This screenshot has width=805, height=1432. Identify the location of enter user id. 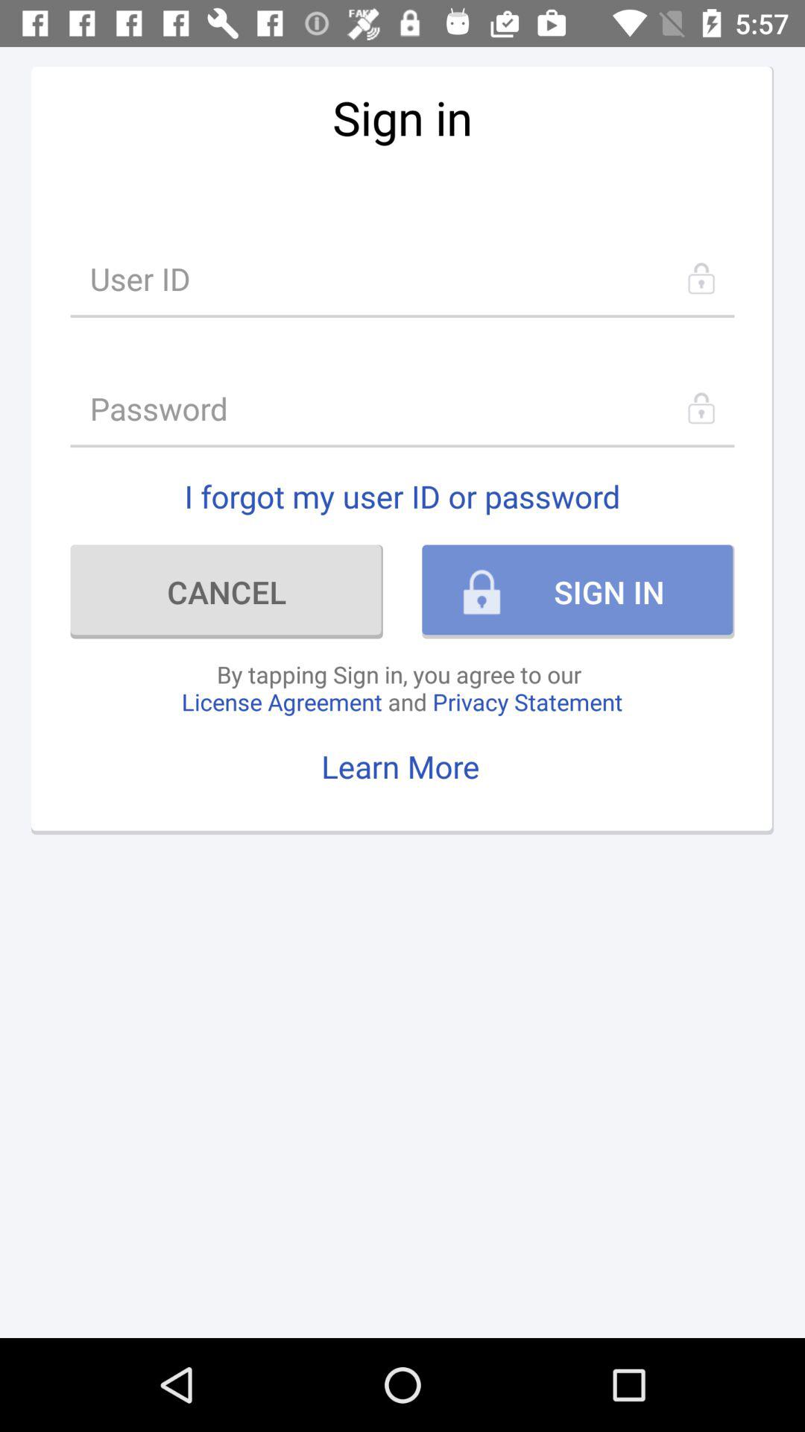
(402, 279).